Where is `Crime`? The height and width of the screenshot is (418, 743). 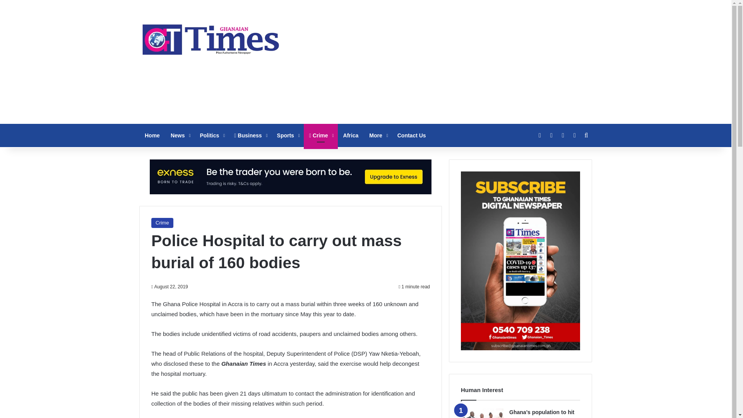 Crime is located at coordinates (321, 135).